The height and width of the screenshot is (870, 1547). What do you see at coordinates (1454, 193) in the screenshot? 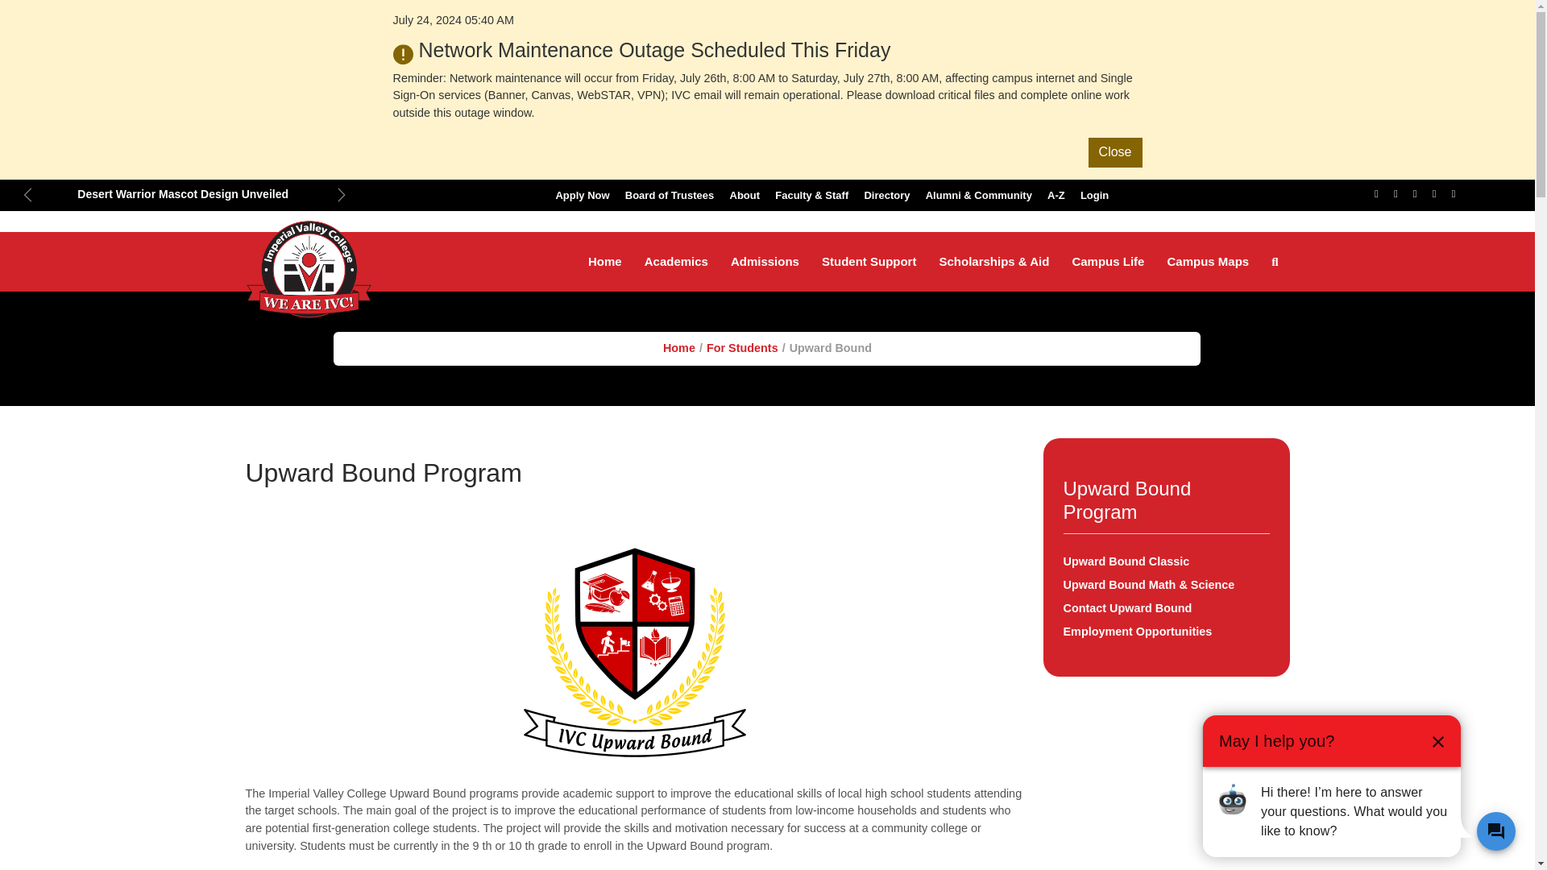
I see `LinkedIn icon` at bounding box center [1454, 193].